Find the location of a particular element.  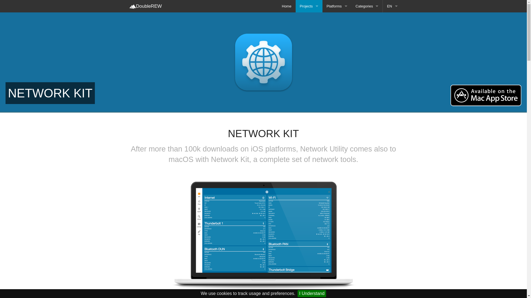

PPI Calc is located at coordinates (309, 105).